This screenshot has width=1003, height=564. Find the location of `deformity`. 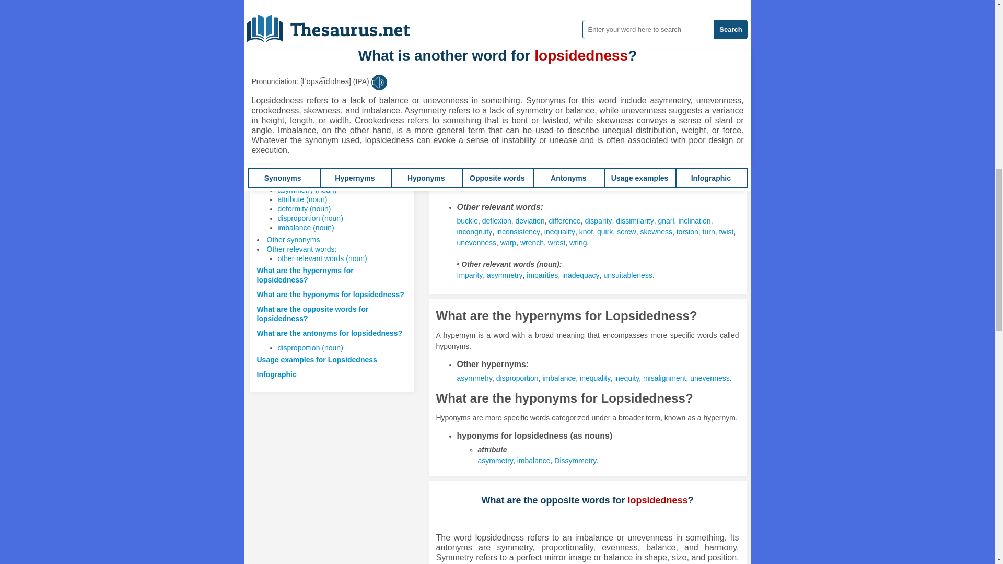

deformity is located at coordinates (565, 75).